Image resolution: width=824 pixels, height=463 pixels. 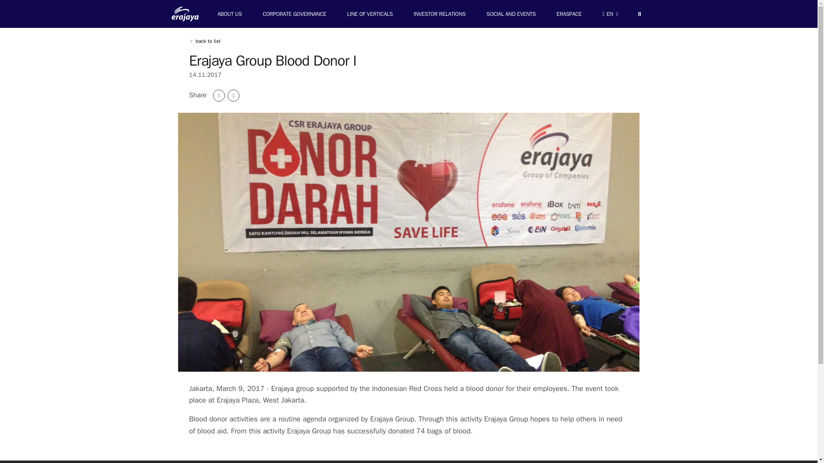 What do you see at coordinates (610, 14) in the screenshot?
I see `EN` at bounding box center [610, 14].